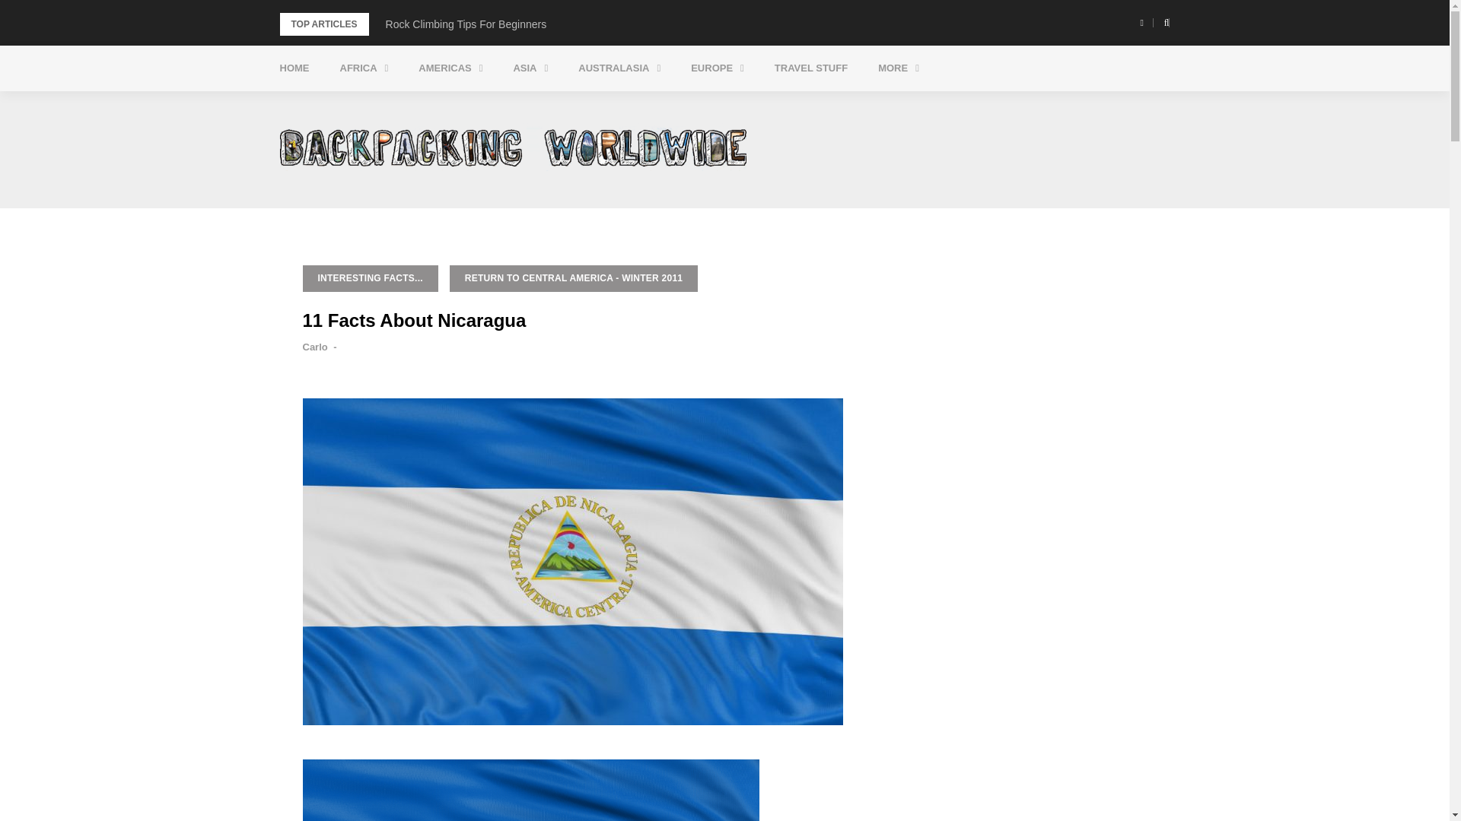 This screenshot has width=1461, height=821. Describe the element at coordinates (466, 24) in the screenshot. I see `Rock Climbing Tips For Beginners` at that location.